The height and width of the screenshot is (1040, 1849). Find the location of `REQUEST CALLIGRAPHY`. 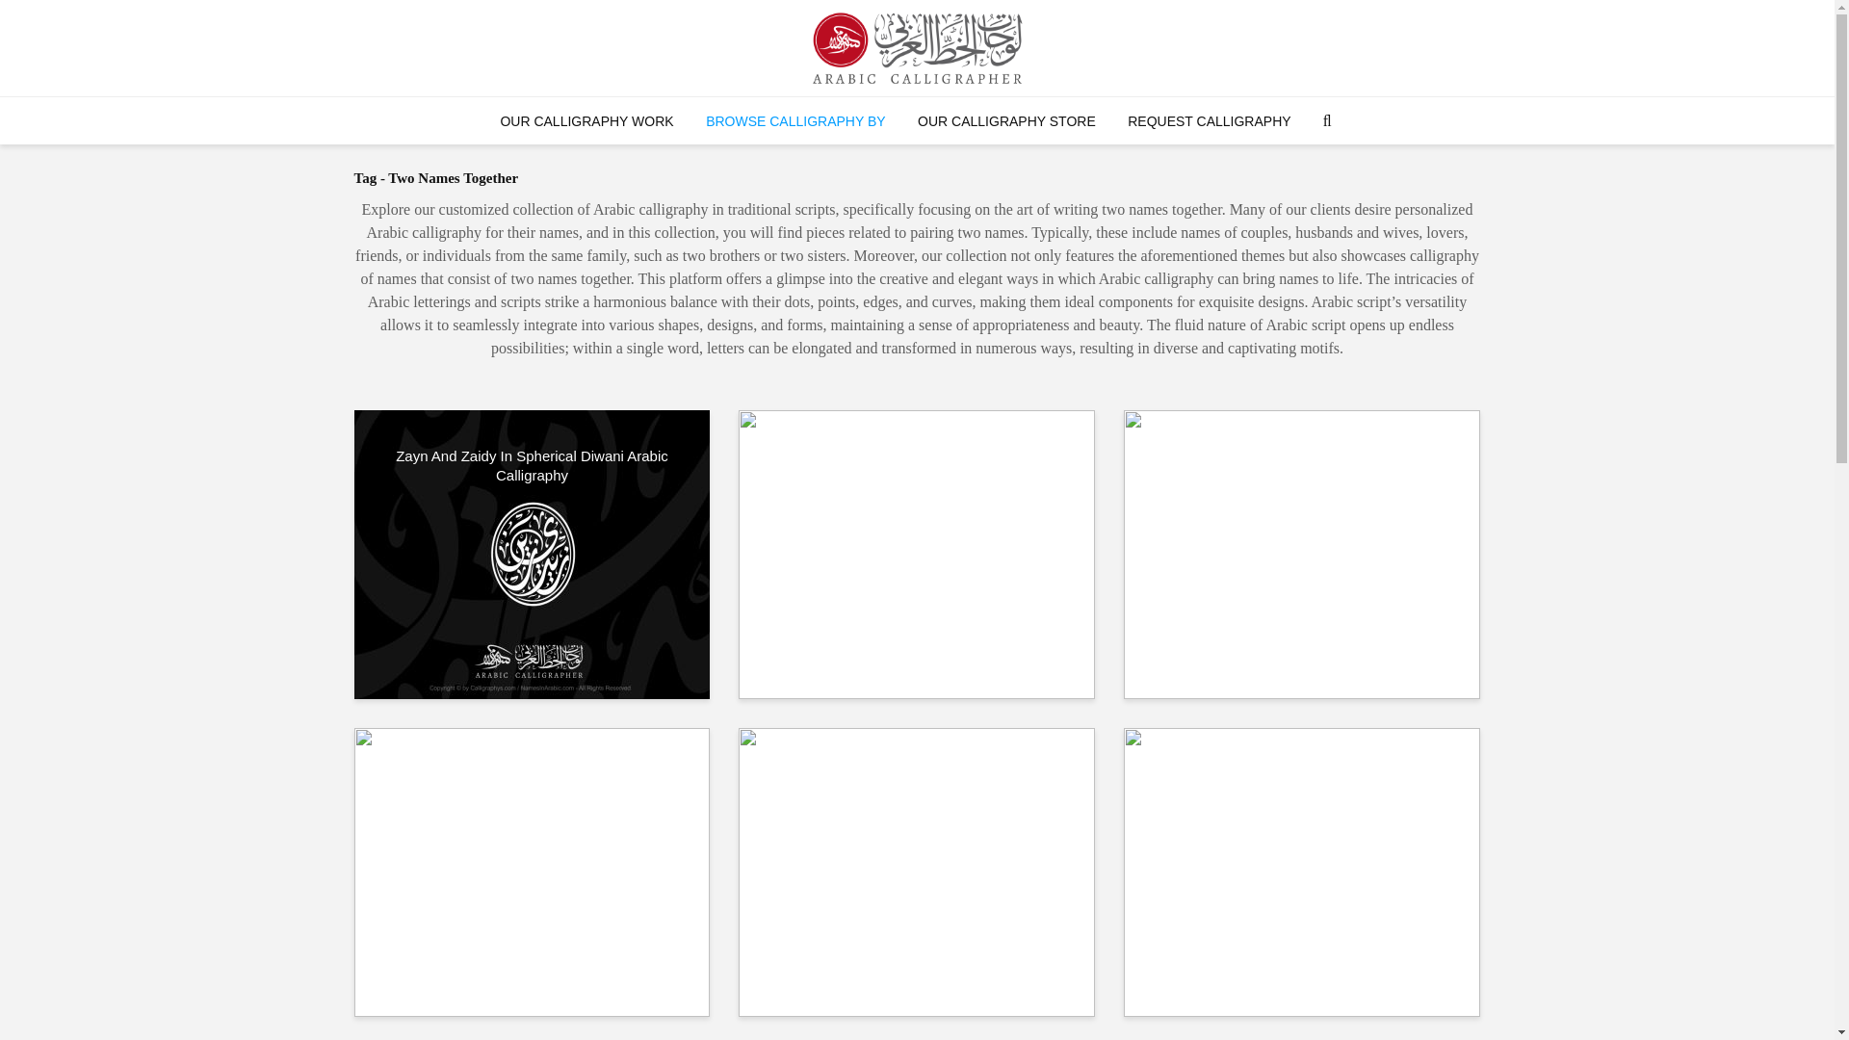

REQUEST CALLIGRAPHY is located at coordinates (1209, 121).